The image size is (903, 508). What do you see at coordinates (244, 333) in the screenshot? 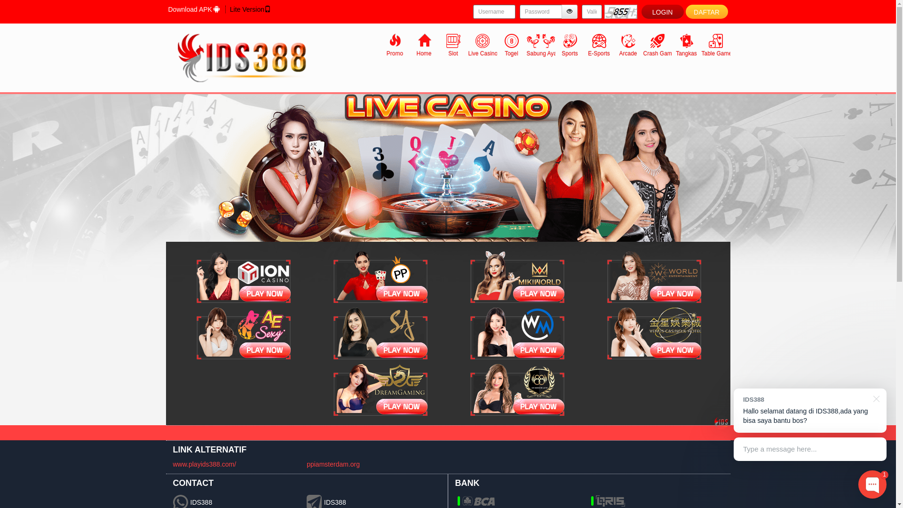
I see `AE Sexy` at bounding box center [244, 333].